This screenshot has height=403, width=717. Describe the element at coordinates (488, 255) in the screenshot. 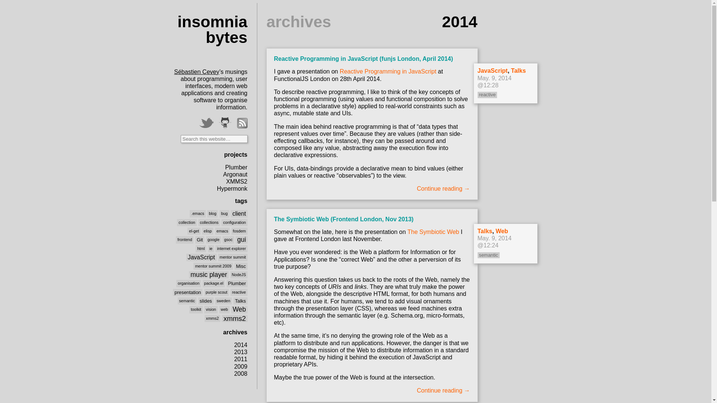

I see `semantic` at that location.